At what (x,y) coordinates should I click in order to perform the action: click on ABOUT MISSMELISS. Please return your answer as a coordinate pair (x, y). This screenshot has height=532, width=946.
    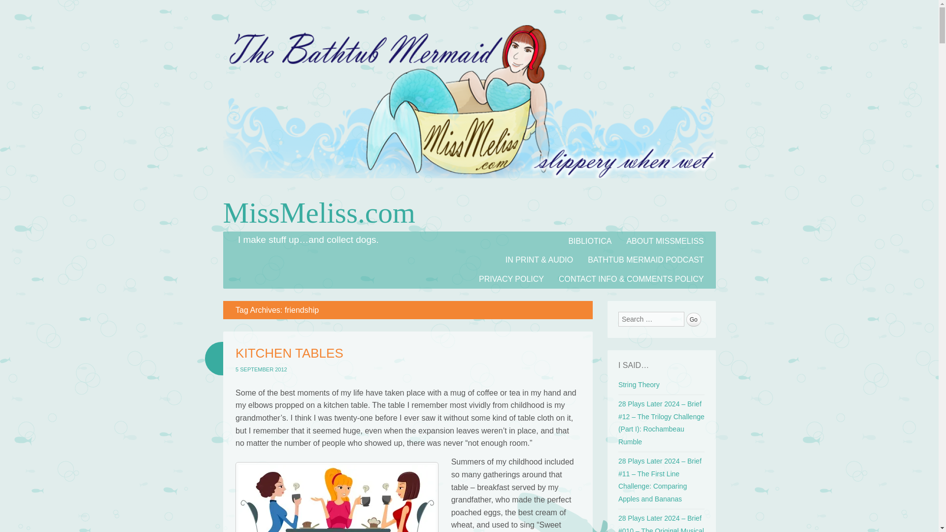
    Looking at the image, I should click on (665, 240).